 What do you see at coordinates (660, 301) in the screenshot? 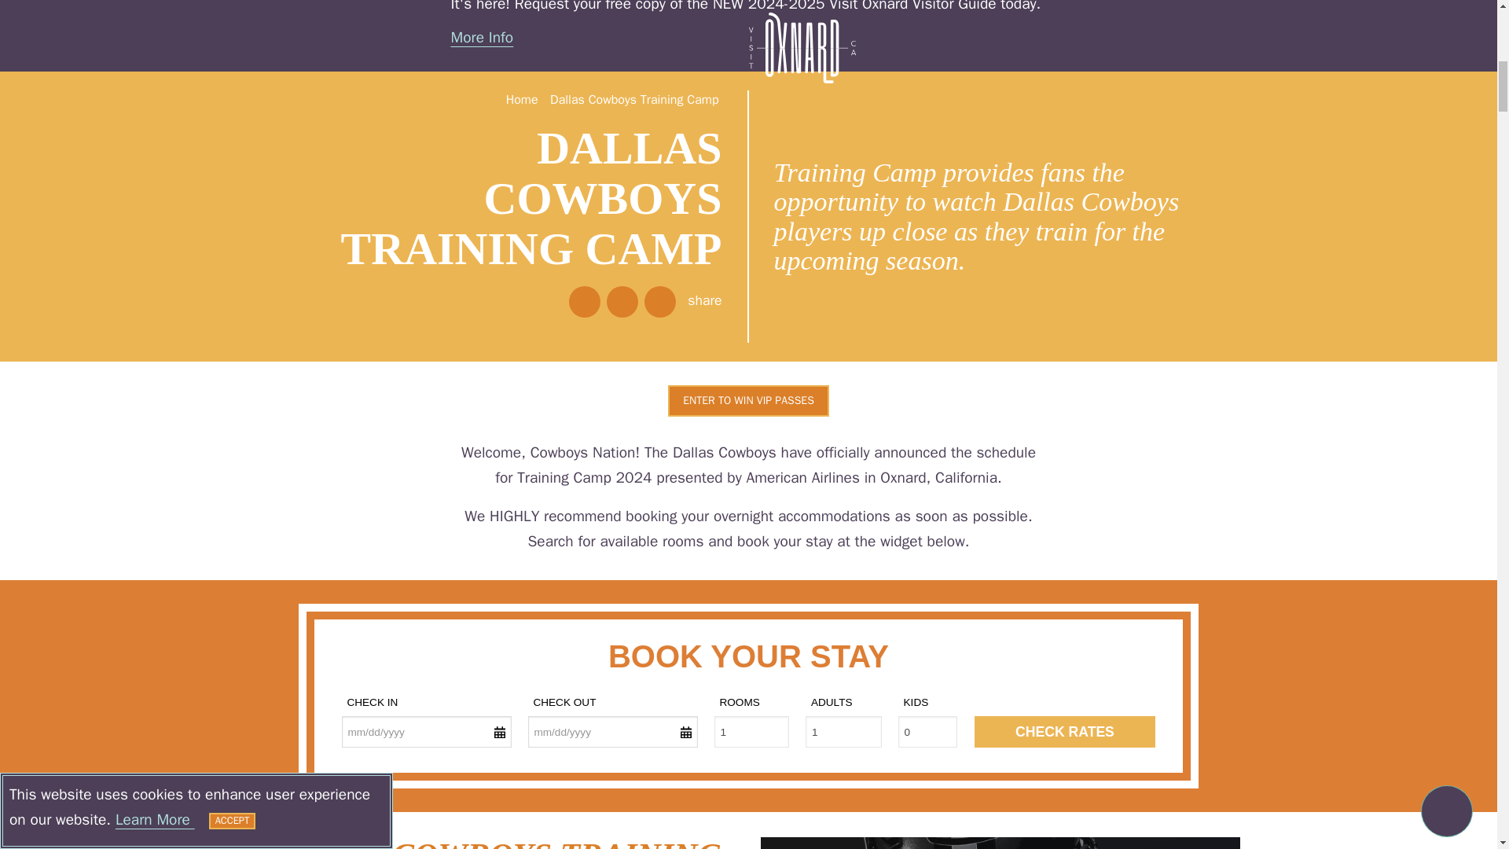
I see `Email this page` at bounding box center [660, 301].